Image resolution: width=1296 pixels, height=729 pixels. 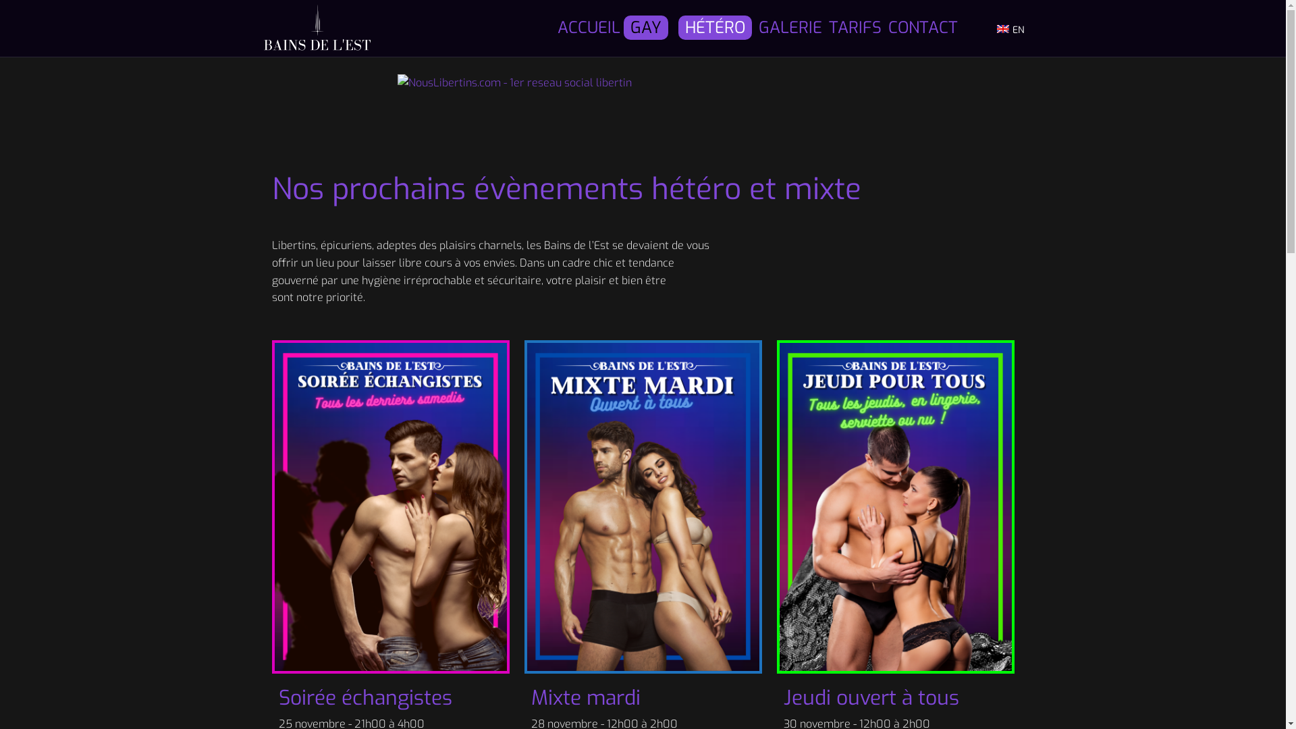 I want to click on GAY, so click(x=646, y=28).